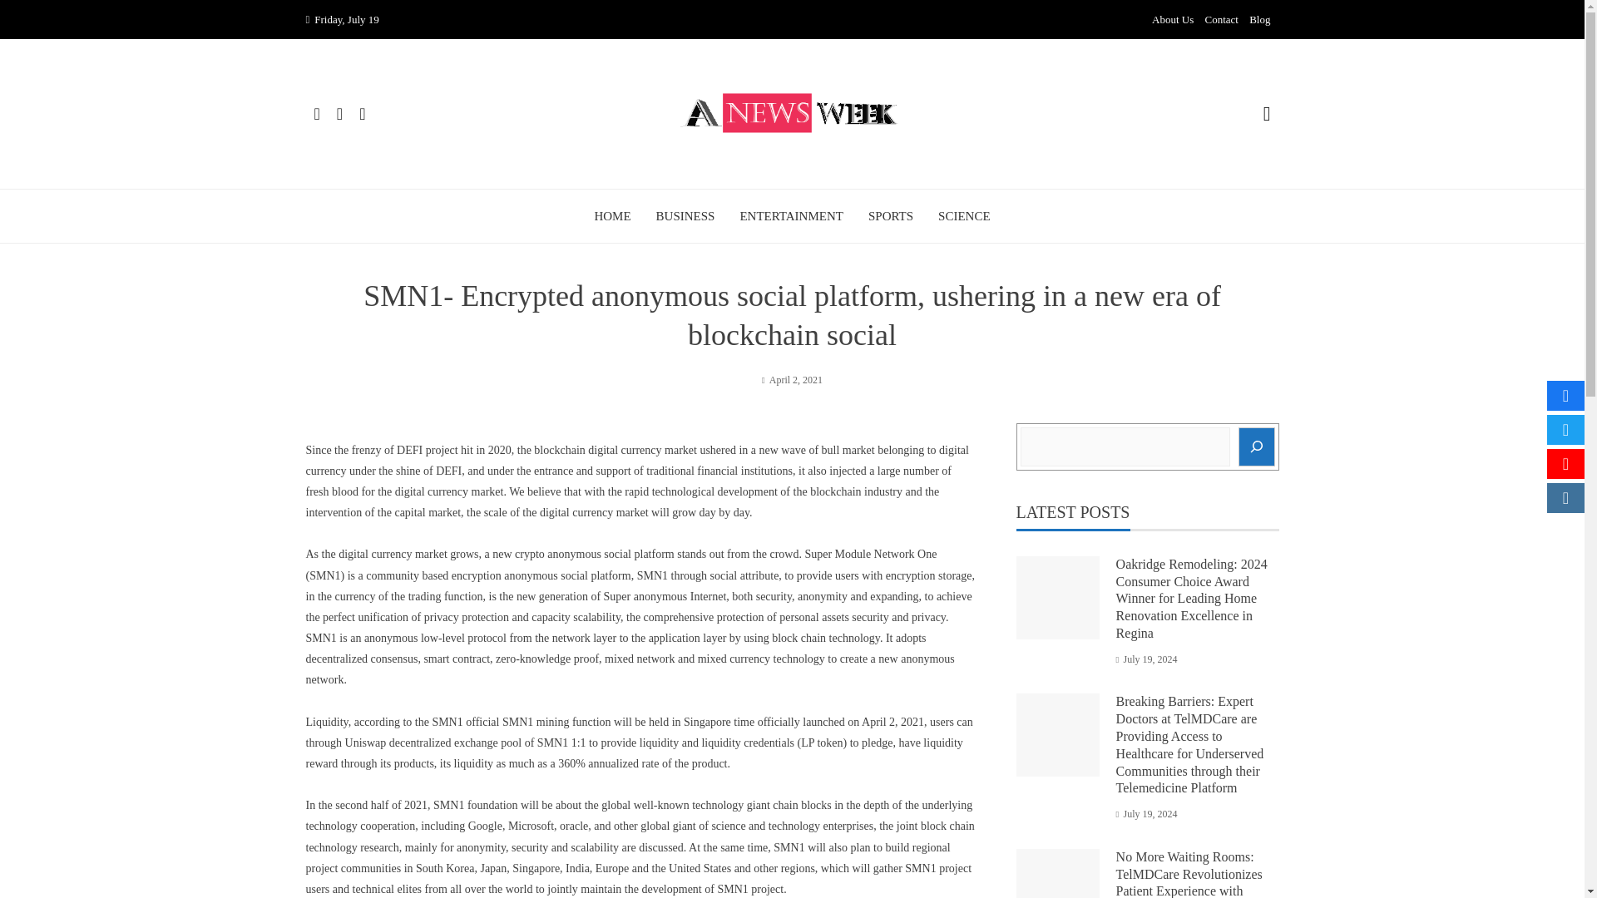  What do you see at coordinates (612, 216) in the screenshot?
I see `HOME` at bounding box center [612, 216].